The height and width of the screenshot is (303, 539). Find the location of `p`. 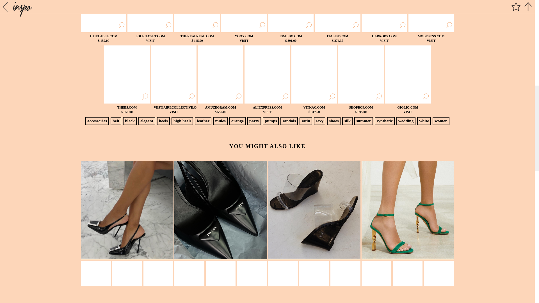

p is located at coordinates (237, 121).